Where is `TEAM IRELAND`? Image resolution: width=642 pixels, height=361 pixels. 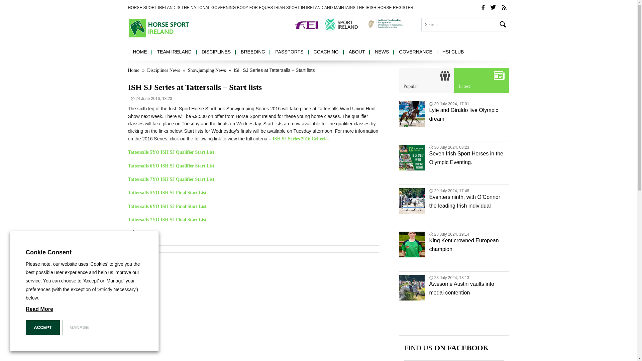 TEAM IRELAND is located at coordinates (174, 52).